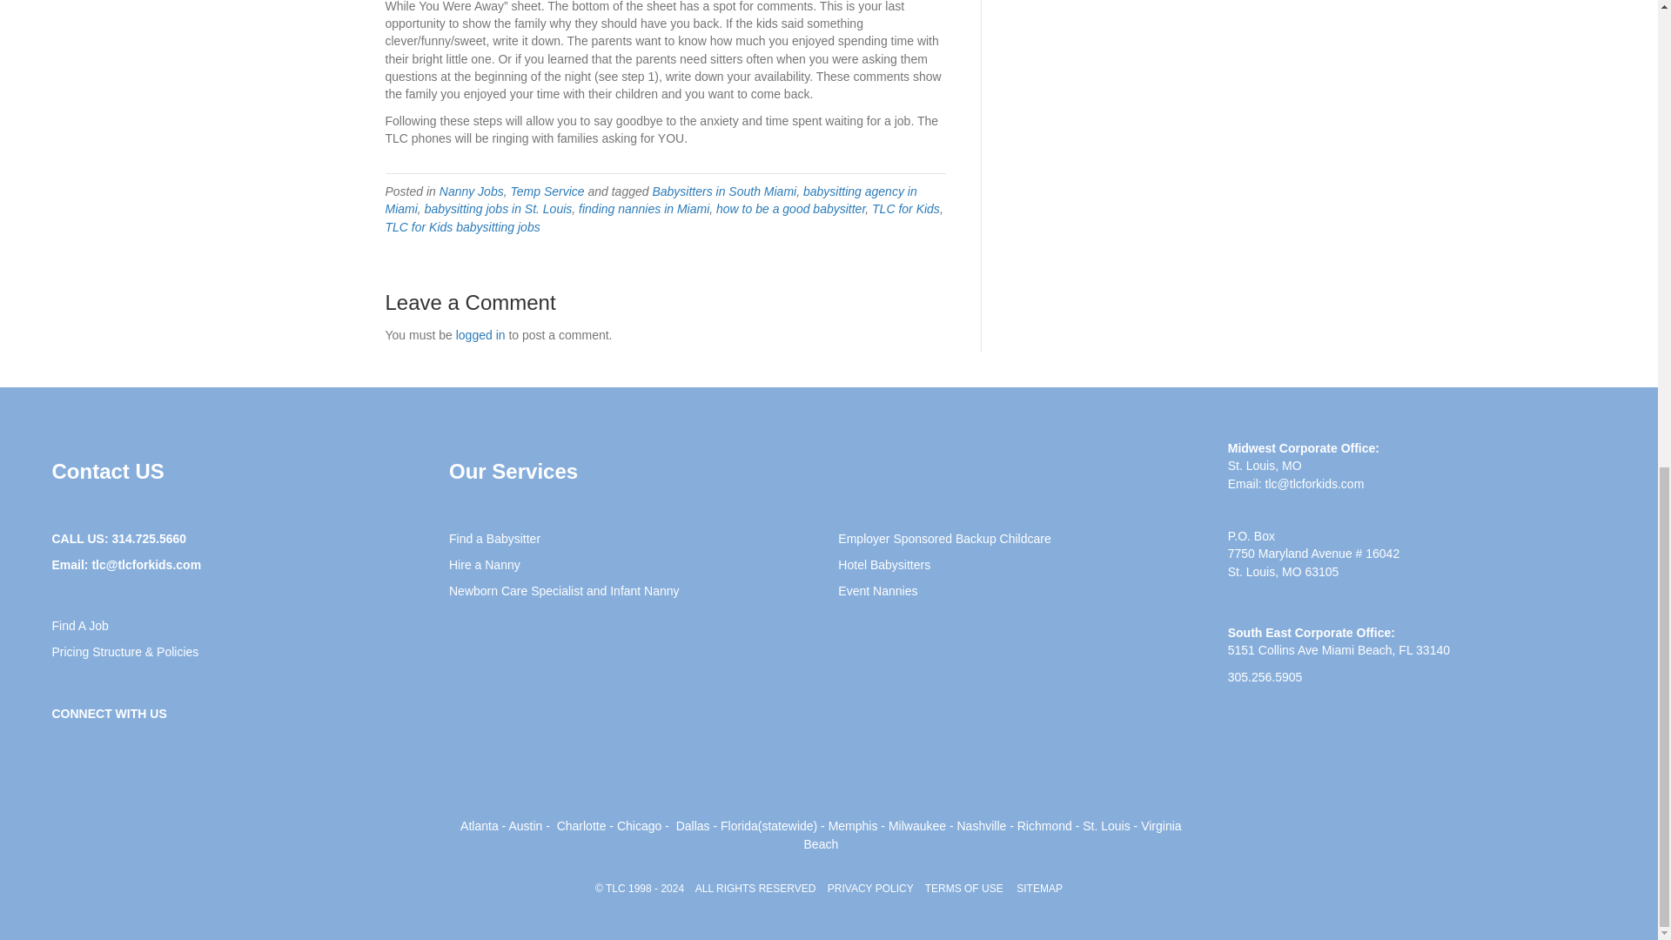 The image size is (1671, 940). What do you see at coordinates (905, 209) in the screenshot?
I see `TLC for Kids` at bounding box center [905, 209].